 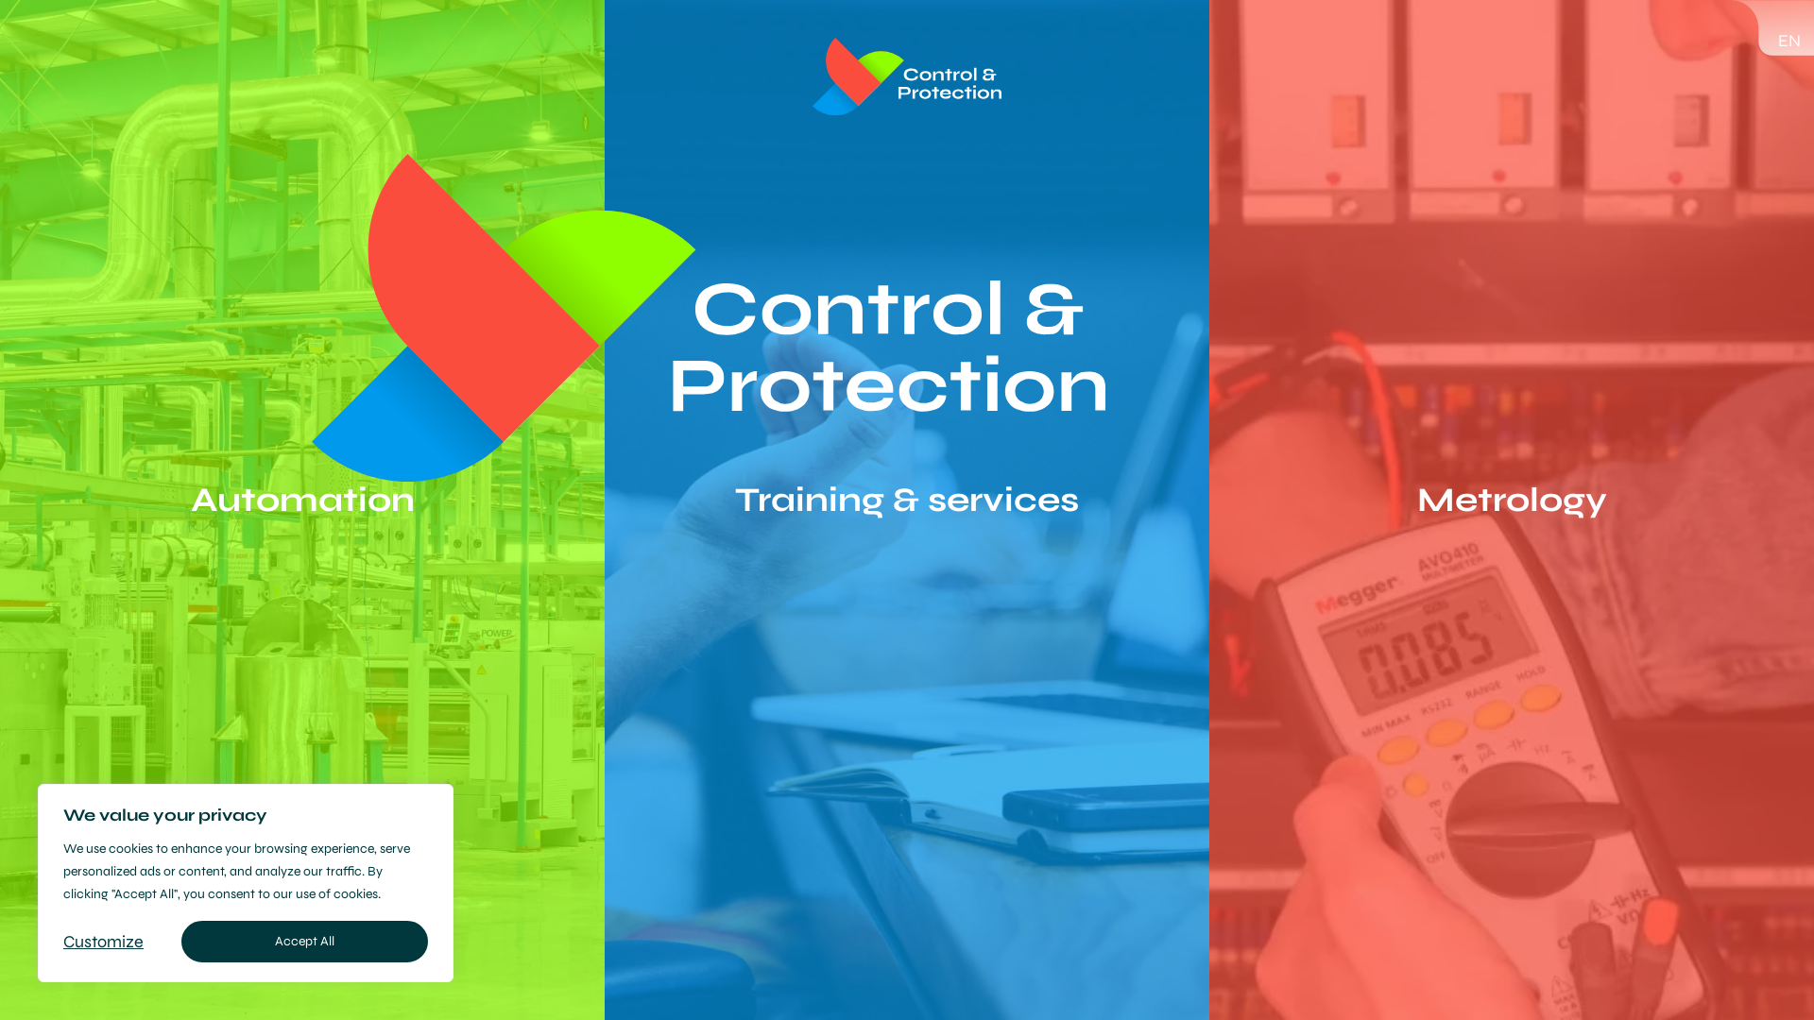 What do you see at coordinates (709, 319) in the screenshot?
I see `Control and protection` at bounding box center [709, 319].